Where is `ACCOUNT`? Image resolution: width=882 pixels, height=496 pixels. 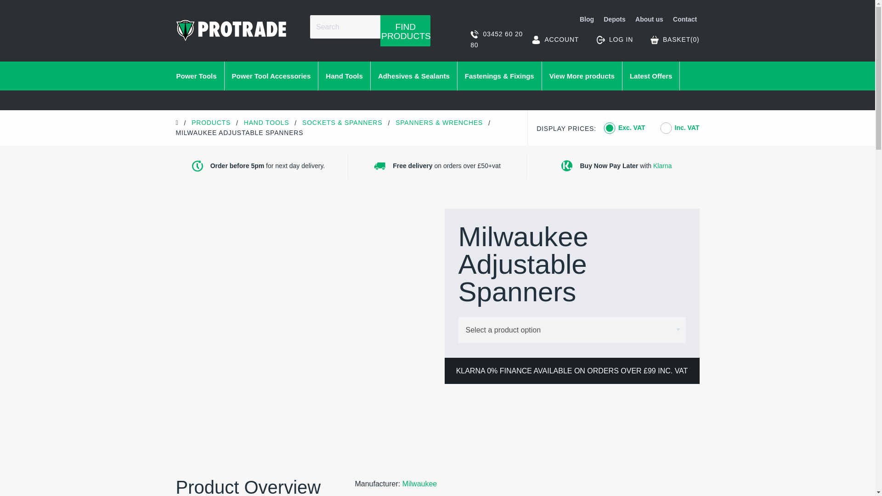 ACCOUNT is located at coordinates (555, 39).